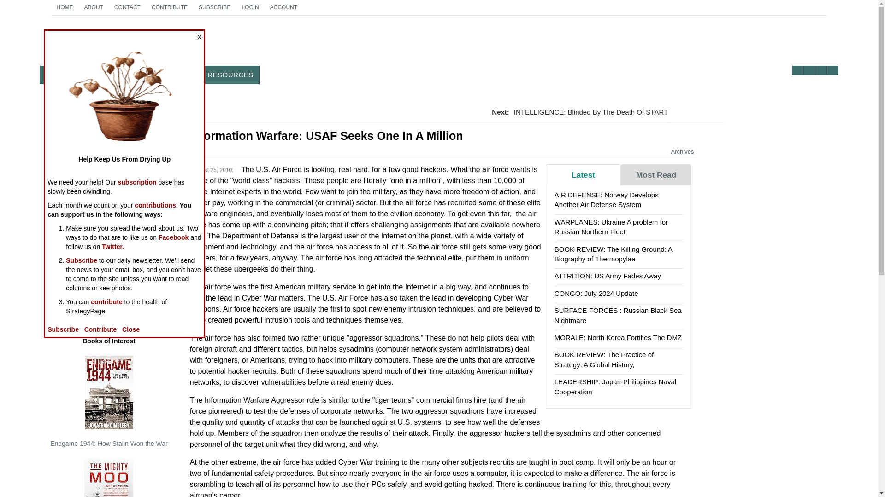 The height and width of the screenshot is (497, 885). Describe the element at coordinates (127, 7) in the screenshot. I see `CONTACT` at that location.